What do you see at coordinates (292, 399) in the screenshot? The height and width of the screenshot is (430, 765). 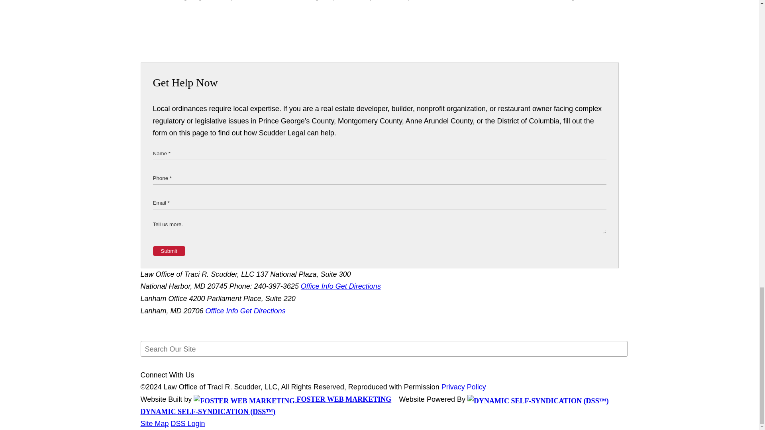 I see `FOSTER WEB MARKETING` at bounding box center [292, 399].